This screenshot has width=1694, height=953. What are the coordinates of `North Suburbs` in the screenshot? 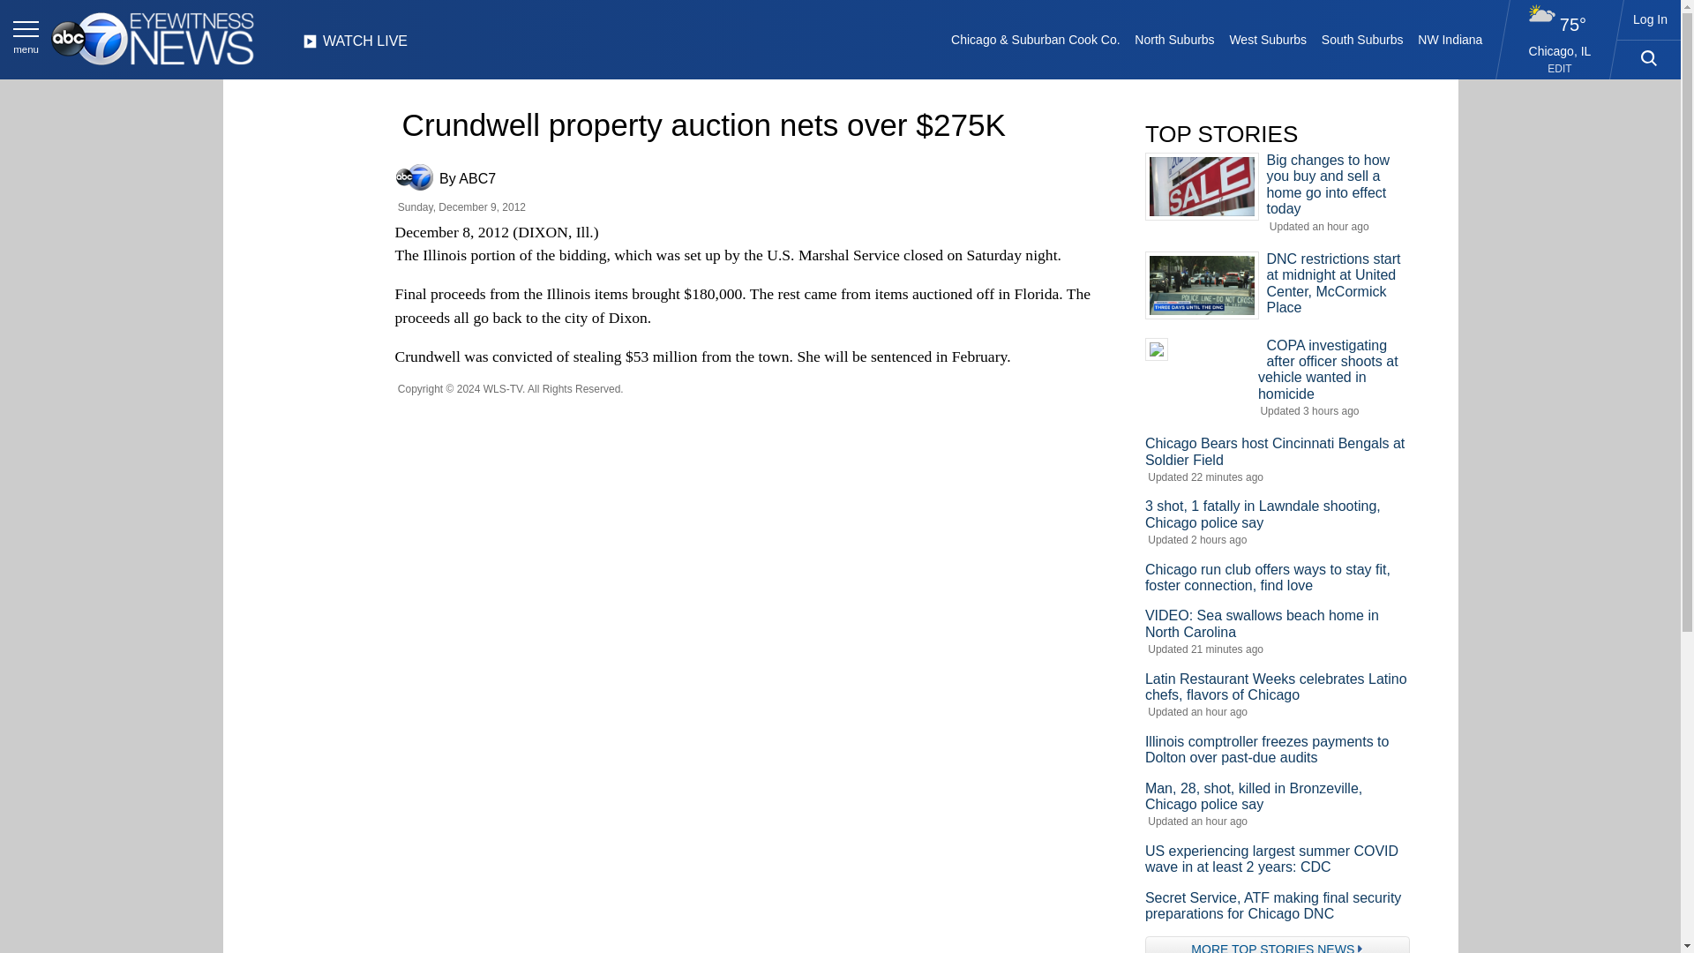 It's located at (1174, 39).